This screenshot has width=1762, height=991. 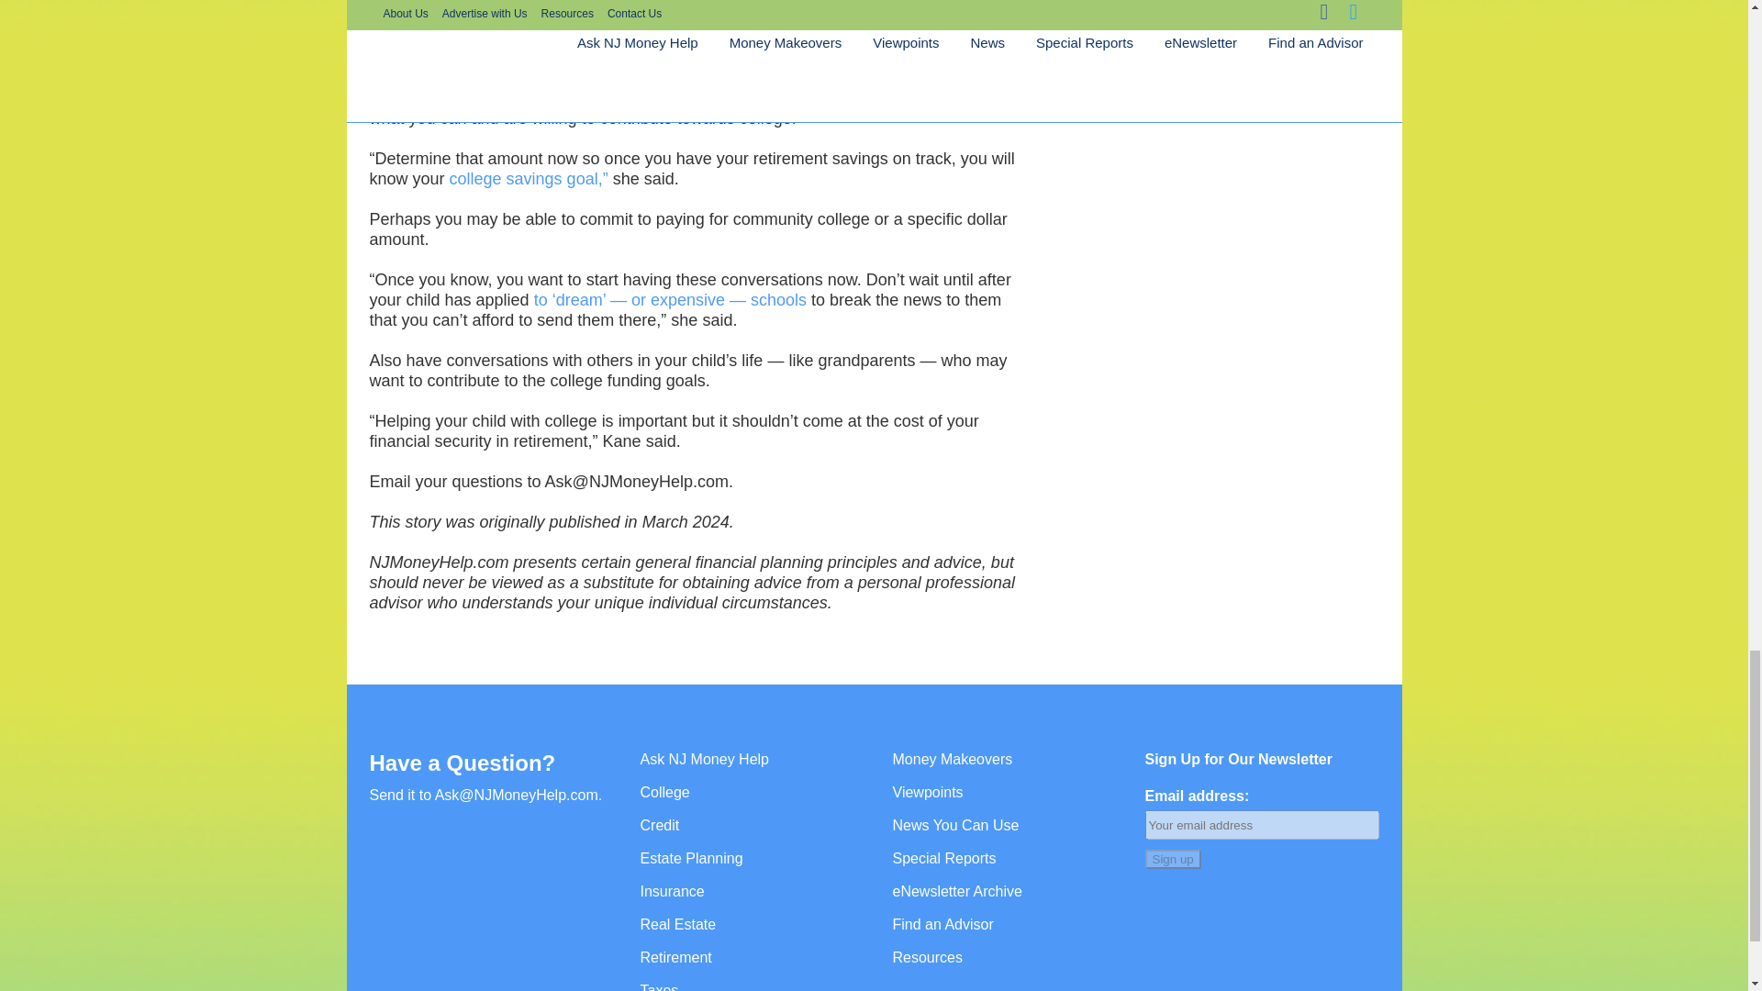 I want to click on Sign up, so click(x=1173, y=859).